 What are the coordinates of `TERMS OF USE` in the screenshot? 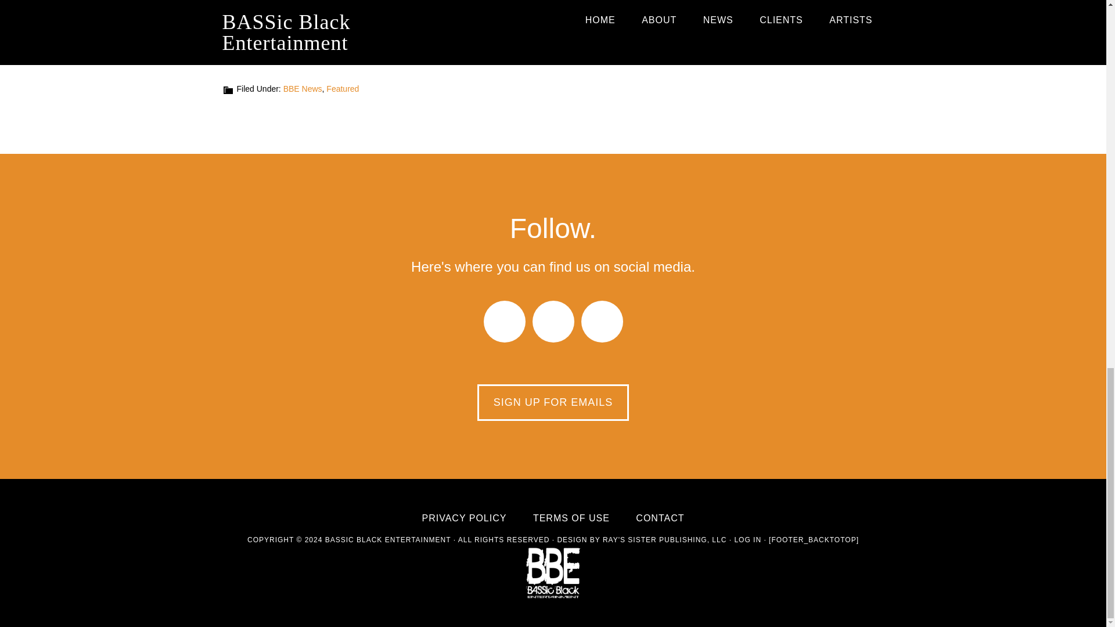 It's located at (571, 518).